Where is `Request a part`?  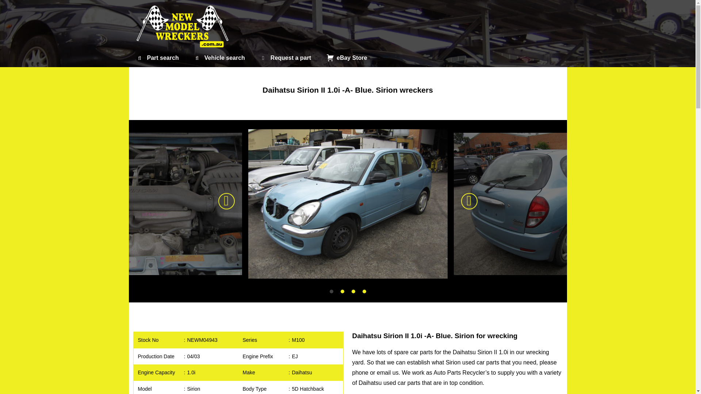
Request a part is located at coordinates (285, 58).